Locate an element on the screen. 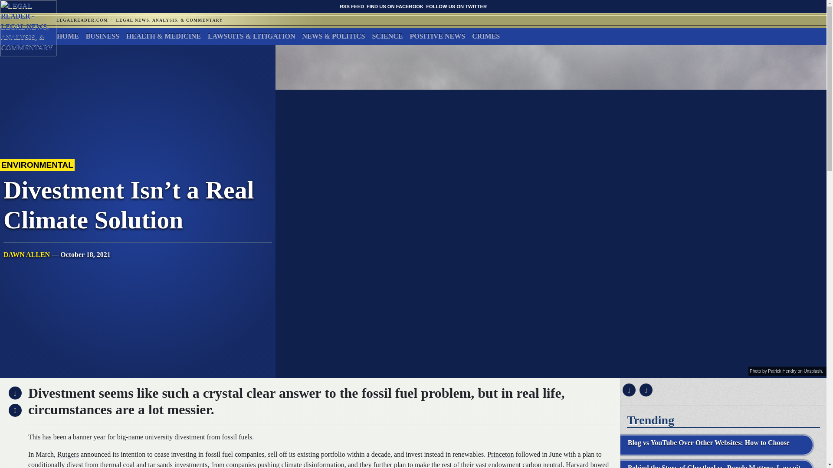  Princeton is located at coordinates (501, 454).